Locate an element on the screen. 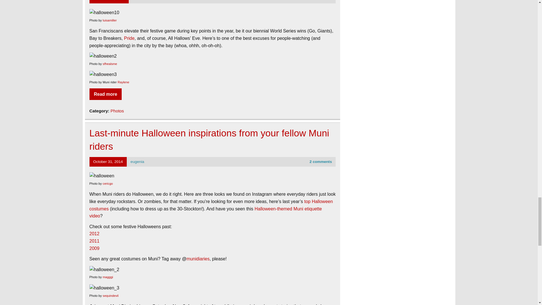  3:05 pm is located at coordinates (108, 162).